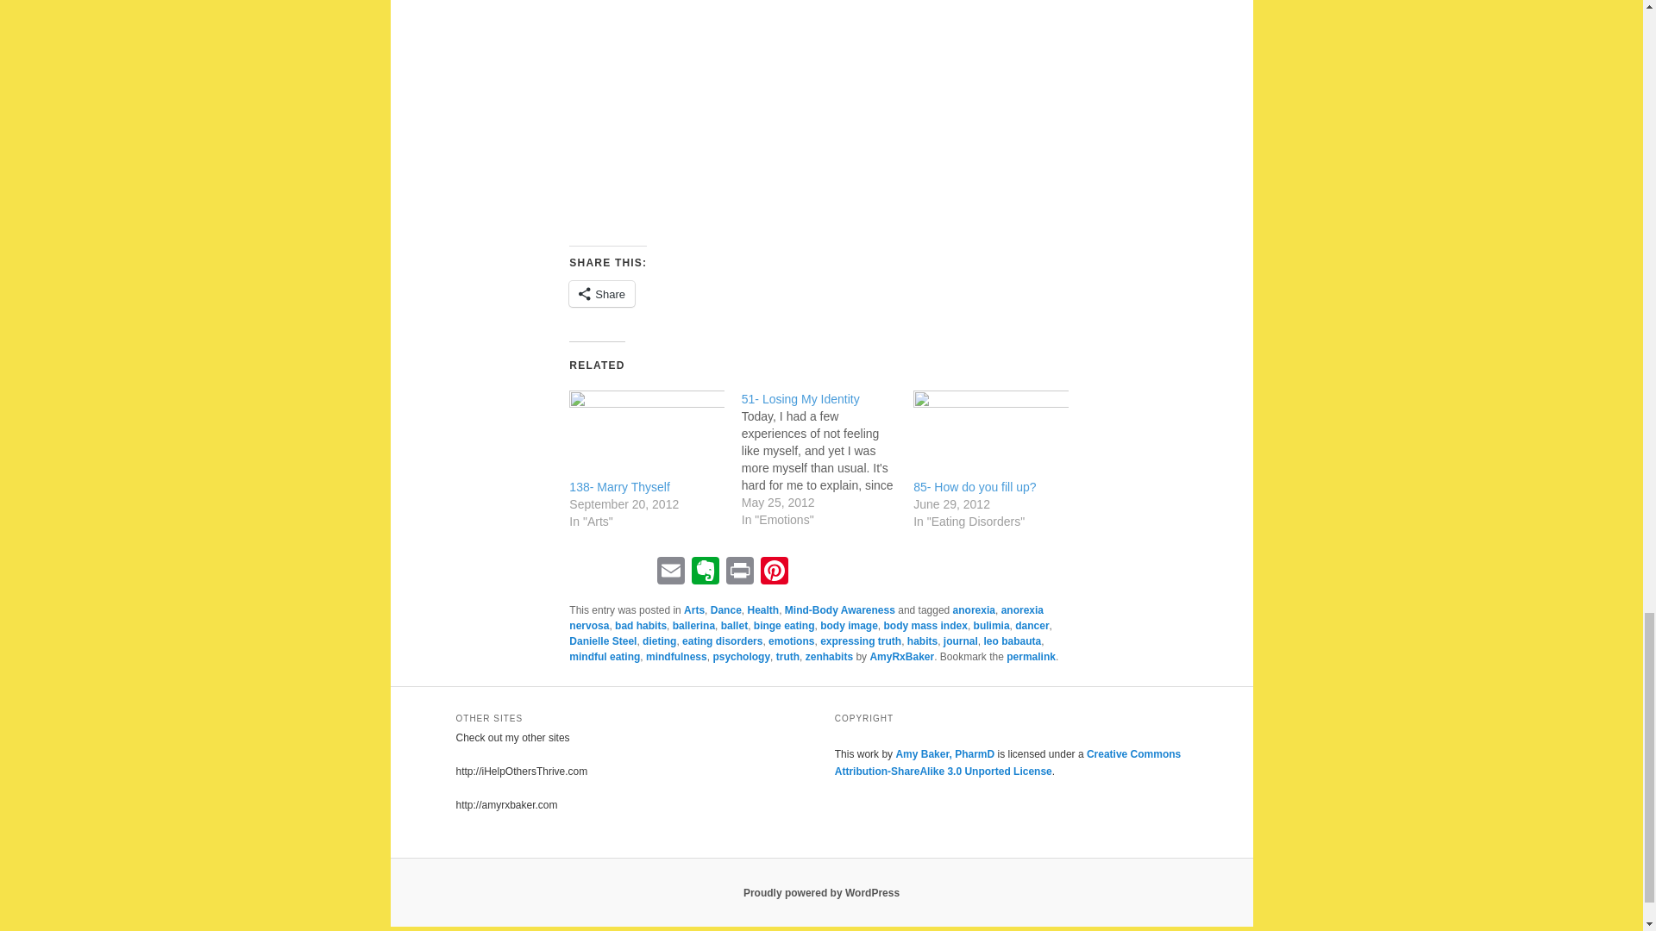  Describe the element at coordinates (726, 609) in the screenshot. I see `Dance` at that location.